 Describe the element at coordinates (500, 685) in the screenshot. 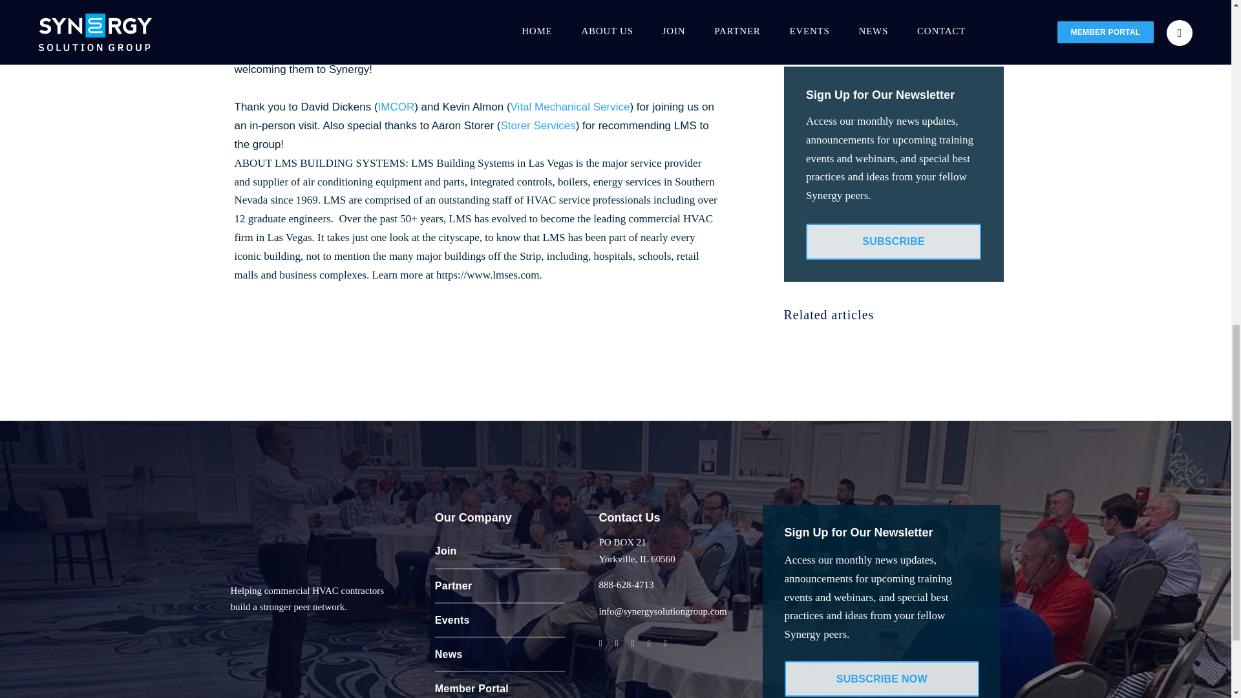

I see `Member Portal` at that location.